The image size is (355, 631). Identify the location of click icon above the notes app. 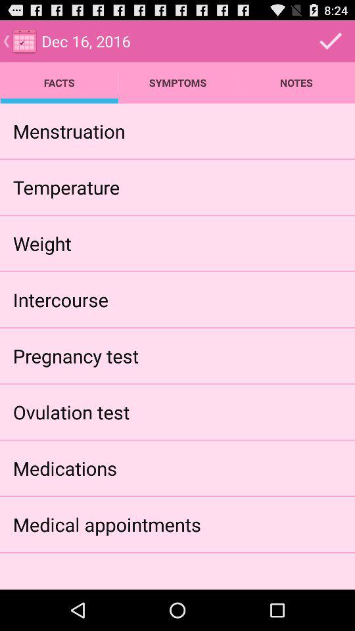
(331, 41).